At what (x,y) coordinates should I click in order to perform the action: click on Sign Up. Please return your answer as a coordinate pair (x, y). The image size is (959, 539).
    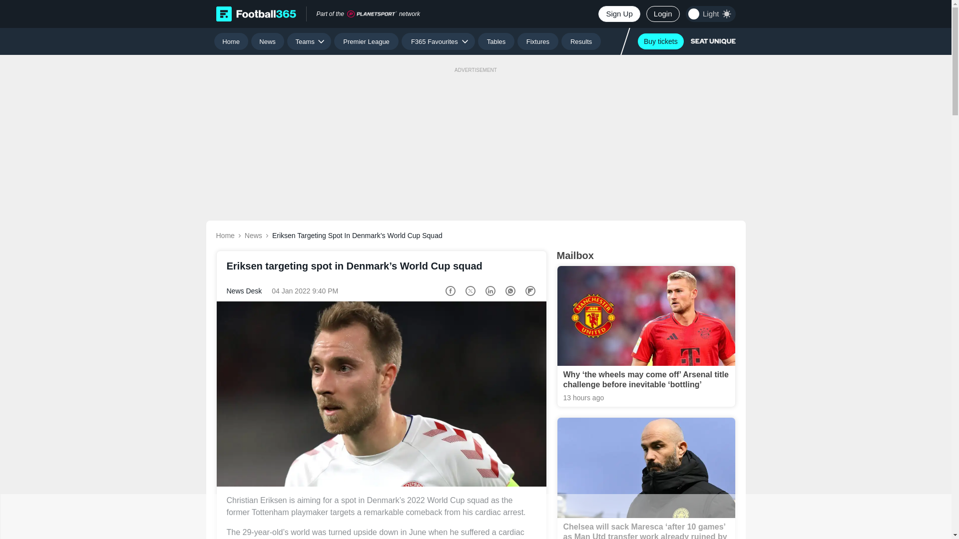
    Looking at the image, I should click on (619, 14).